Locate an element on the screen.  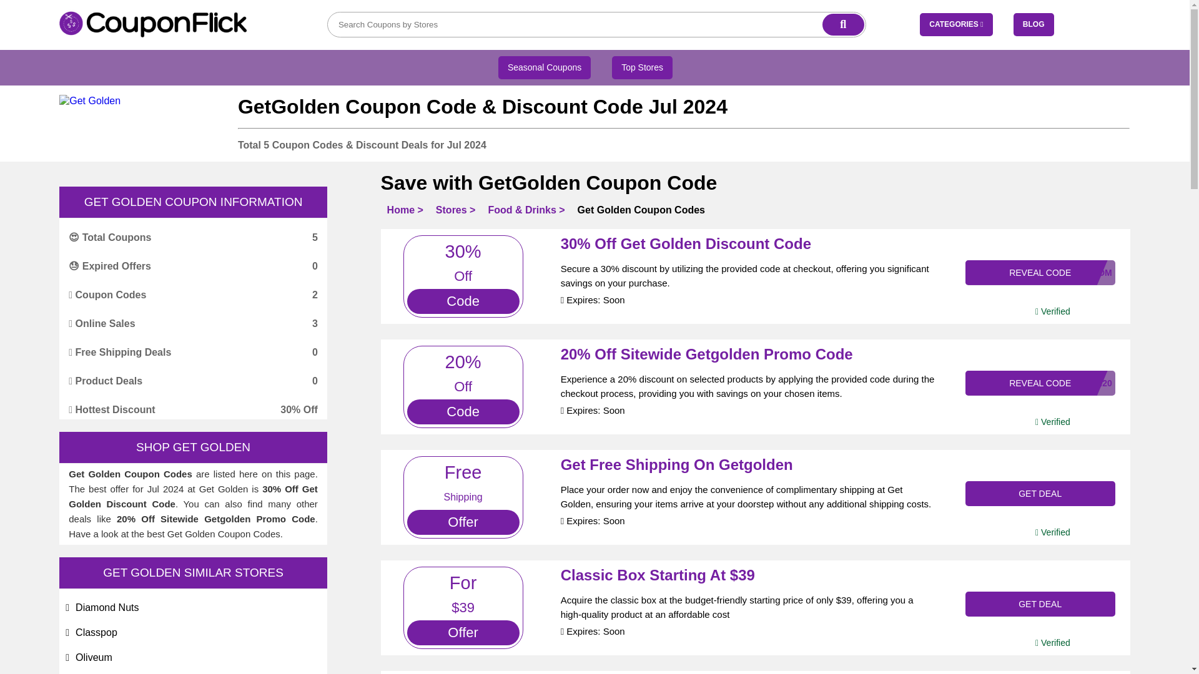
Classpop is located at coordinates (96, 632).